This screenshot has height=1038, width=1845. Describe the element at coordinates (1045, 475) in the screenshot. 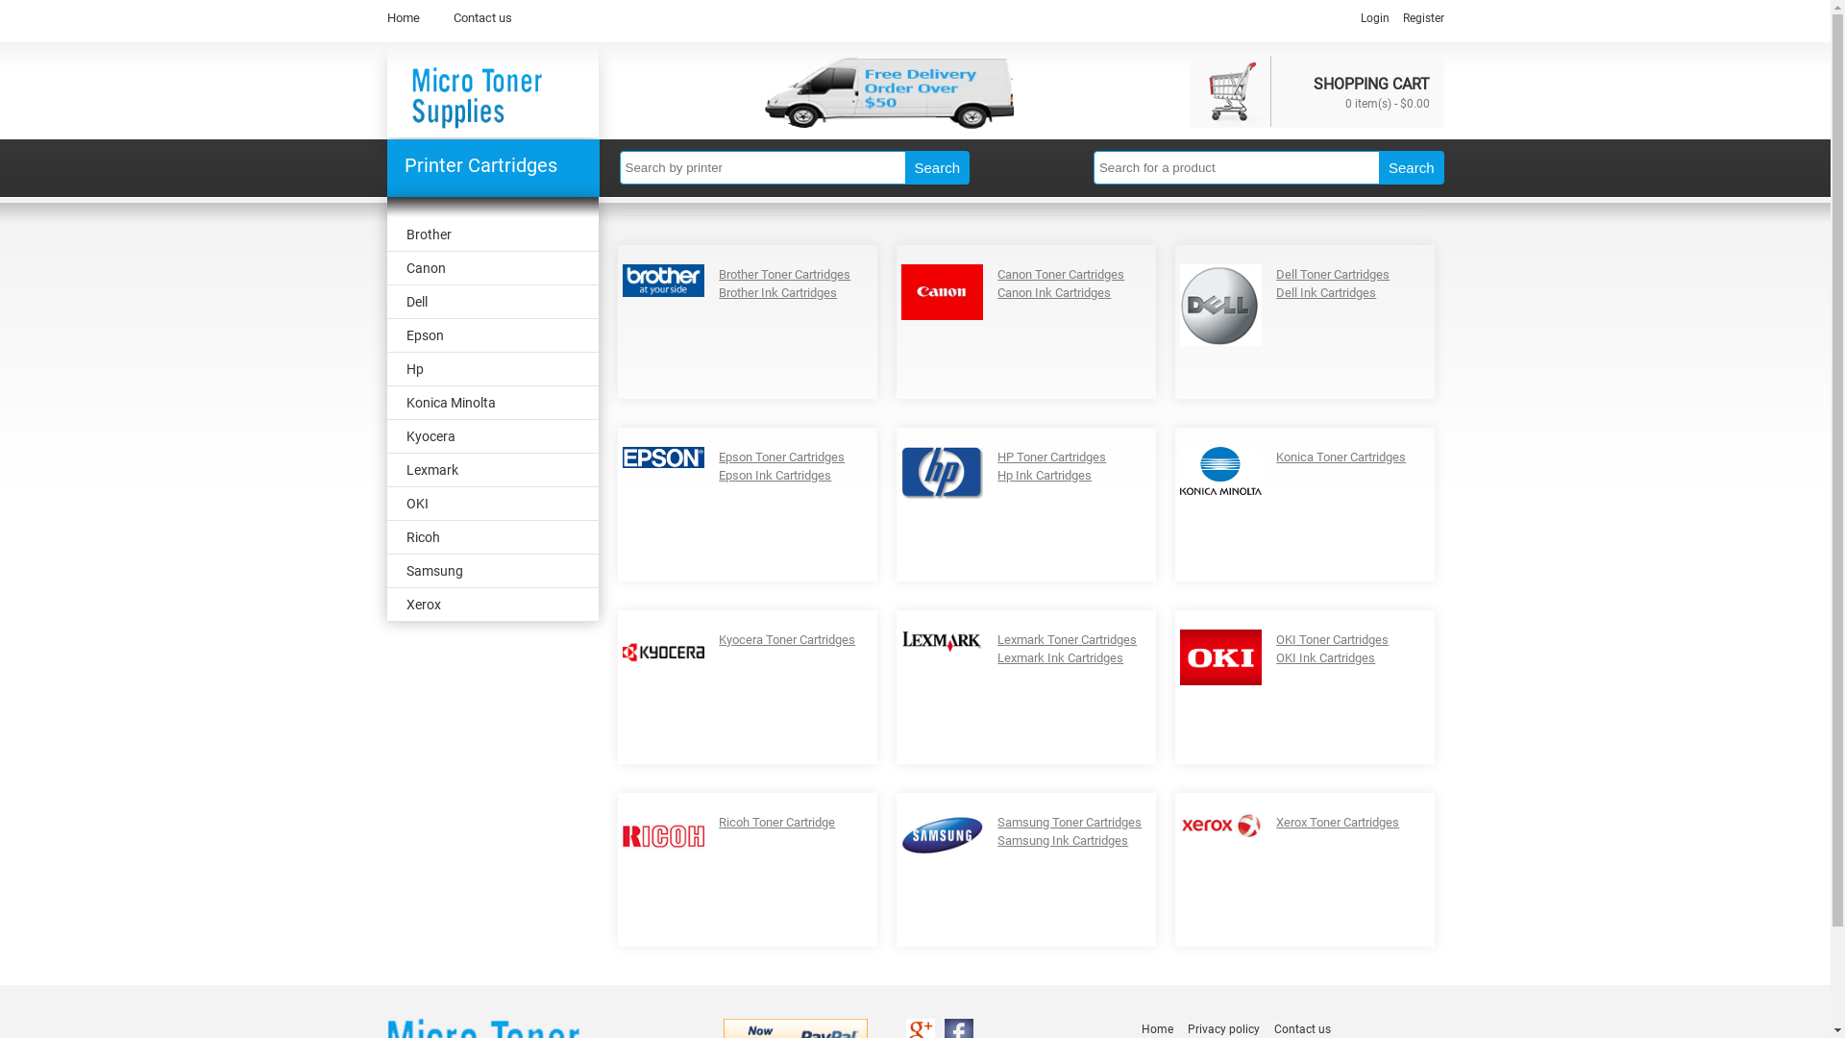

I see `Hp Ink Cartridges` at that location.